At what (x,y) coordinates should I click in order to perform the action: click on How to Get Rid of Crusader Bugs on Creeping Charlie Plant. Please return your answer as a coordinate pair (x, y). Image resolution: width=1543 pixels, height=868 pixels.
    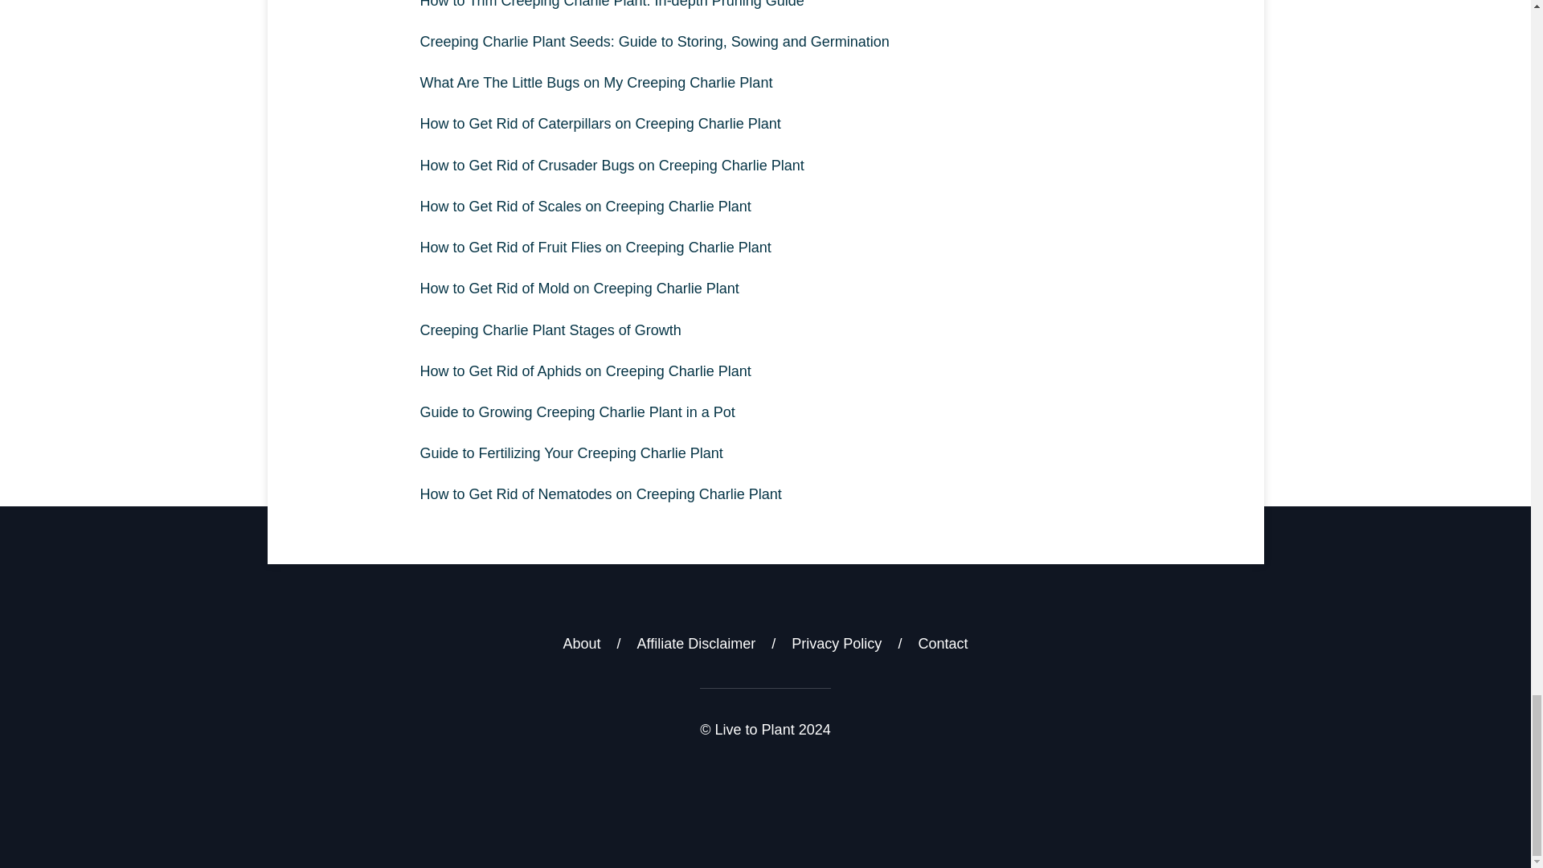
    Looking at the image, I should click on (765, 166).